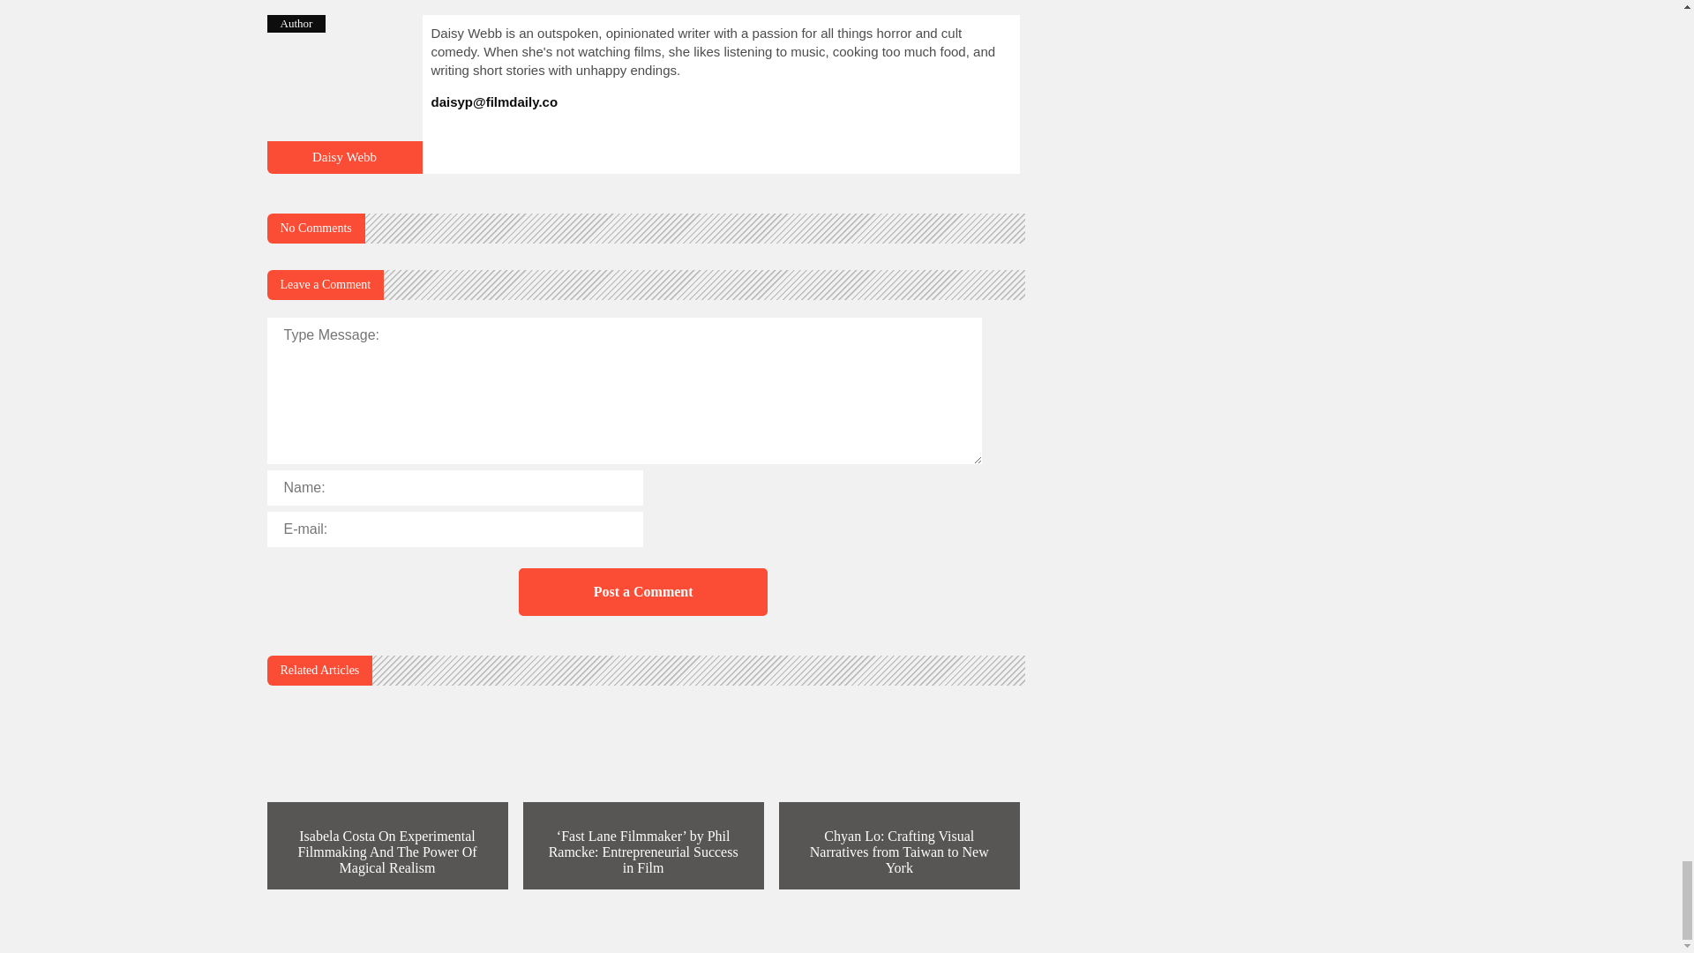  Describe the element at coordinates (344, 166) in the screenshot. I see `David Lynch quotes to inspire any aspirational filmmaker` at that location.